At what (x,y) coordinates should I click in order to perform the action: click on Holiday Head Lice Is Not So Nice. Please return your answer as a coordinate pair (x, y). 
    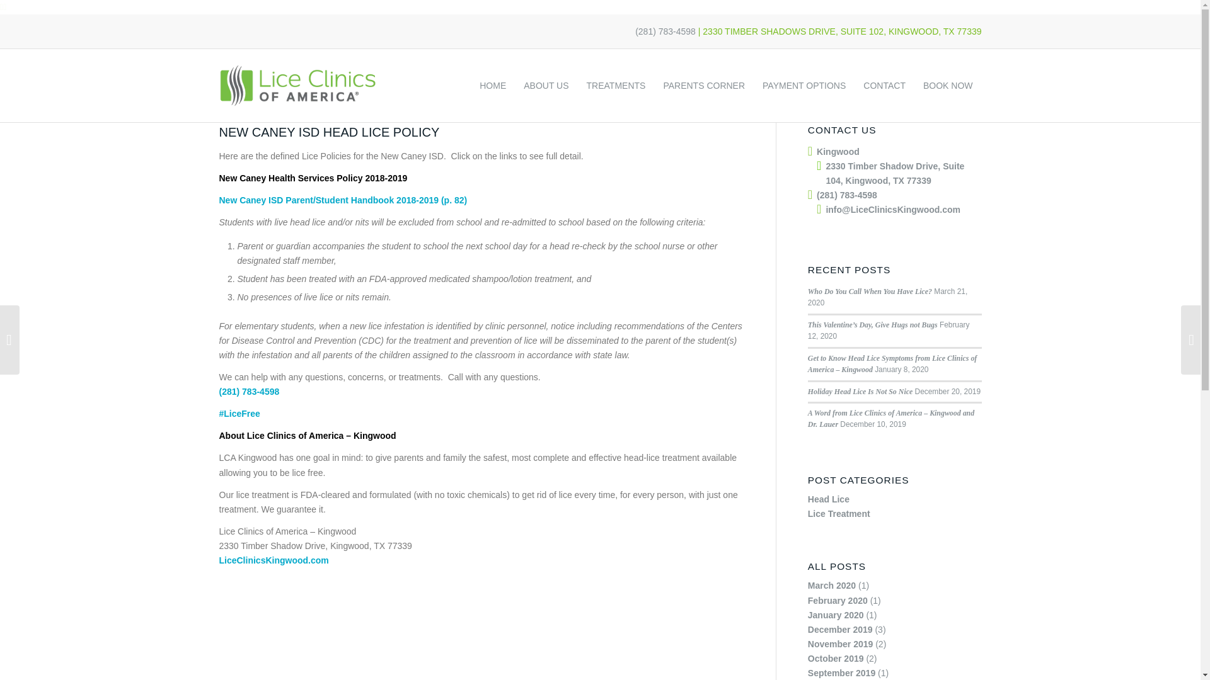
    Looking at the image, I should click on (860, 390).